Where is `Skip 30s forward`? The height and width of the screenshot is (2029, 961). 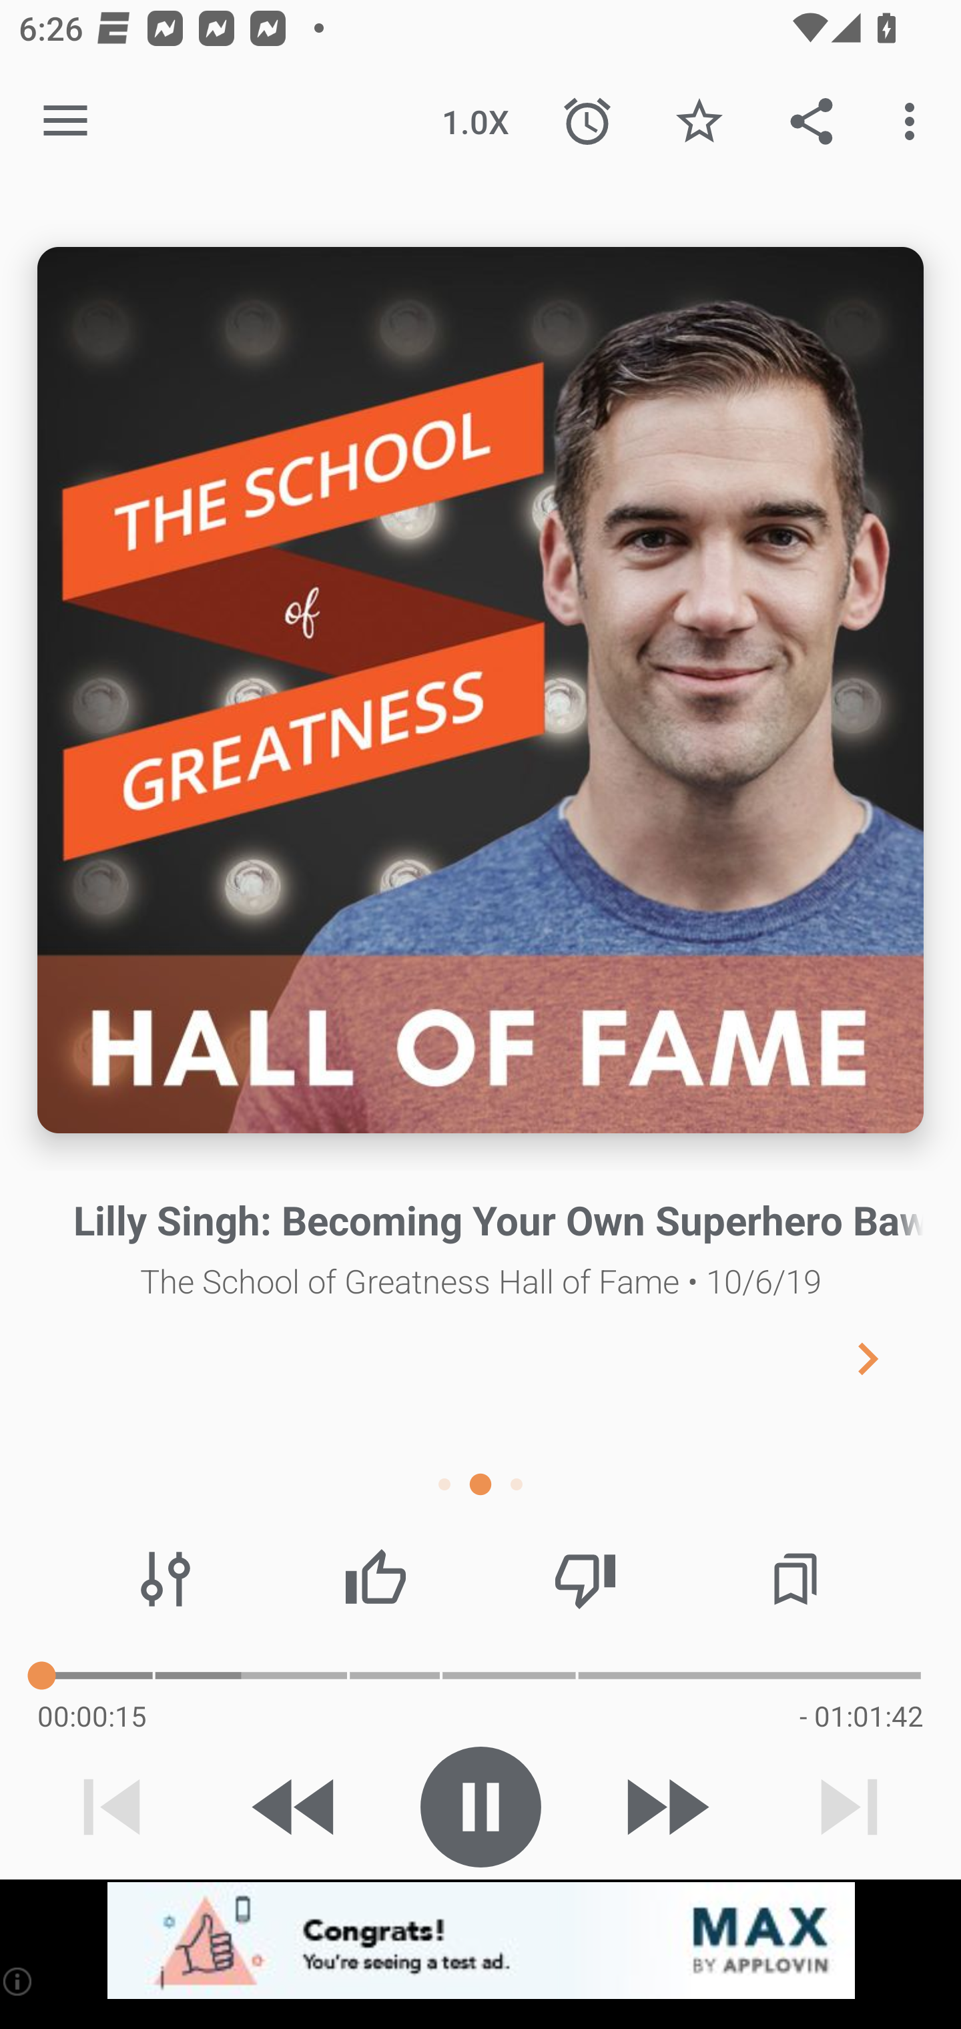
Skip 30s forward is located at coordinates (665, 1807).